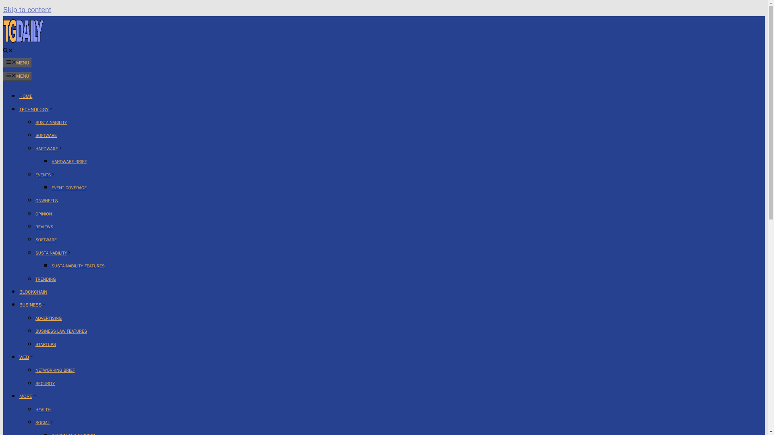 This screenshot has width=774, height=435. I want to click on BUSINESS, so click(33, 304).